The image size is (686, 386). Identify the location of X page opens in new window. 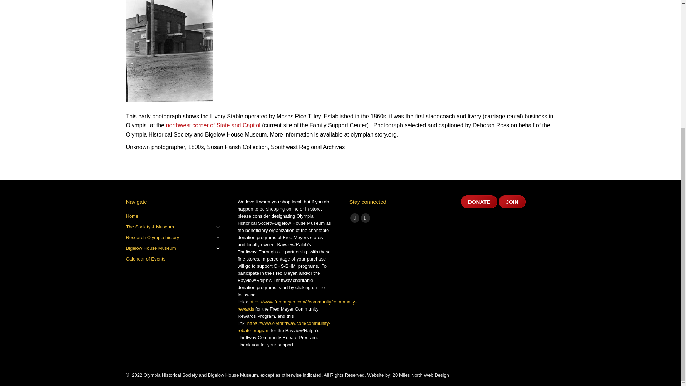
(365, 218).